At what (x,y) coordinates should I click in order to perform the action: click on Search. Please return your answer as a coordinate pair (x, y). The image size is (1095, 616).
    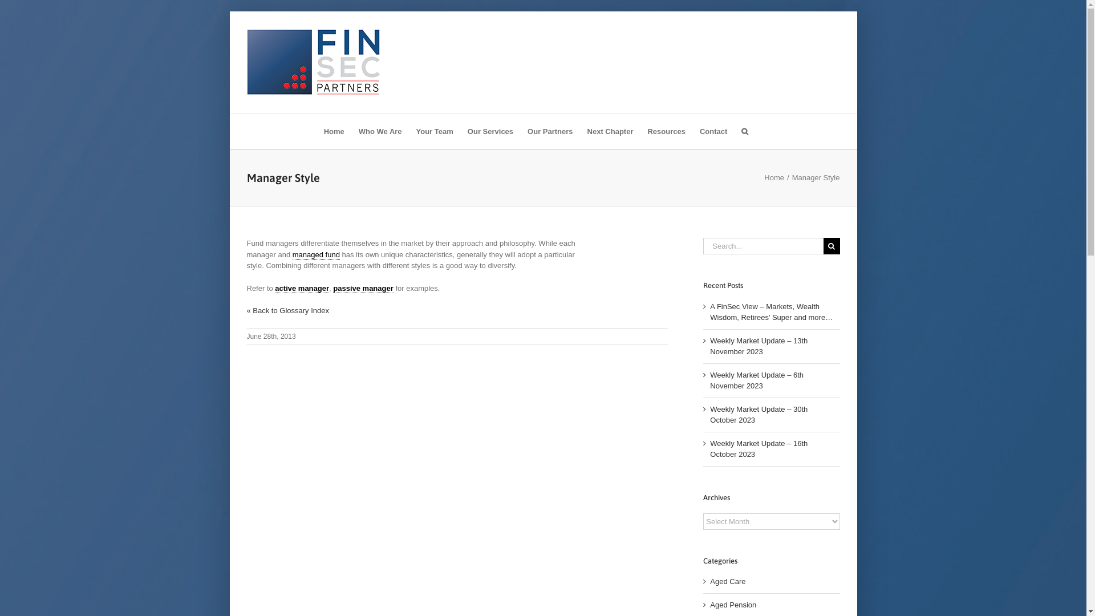
    Looking at the image, I should click on (745, 131).